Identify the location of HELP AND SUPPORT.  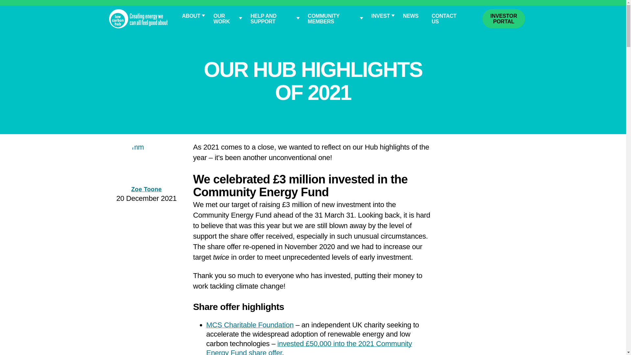
(272, 19).